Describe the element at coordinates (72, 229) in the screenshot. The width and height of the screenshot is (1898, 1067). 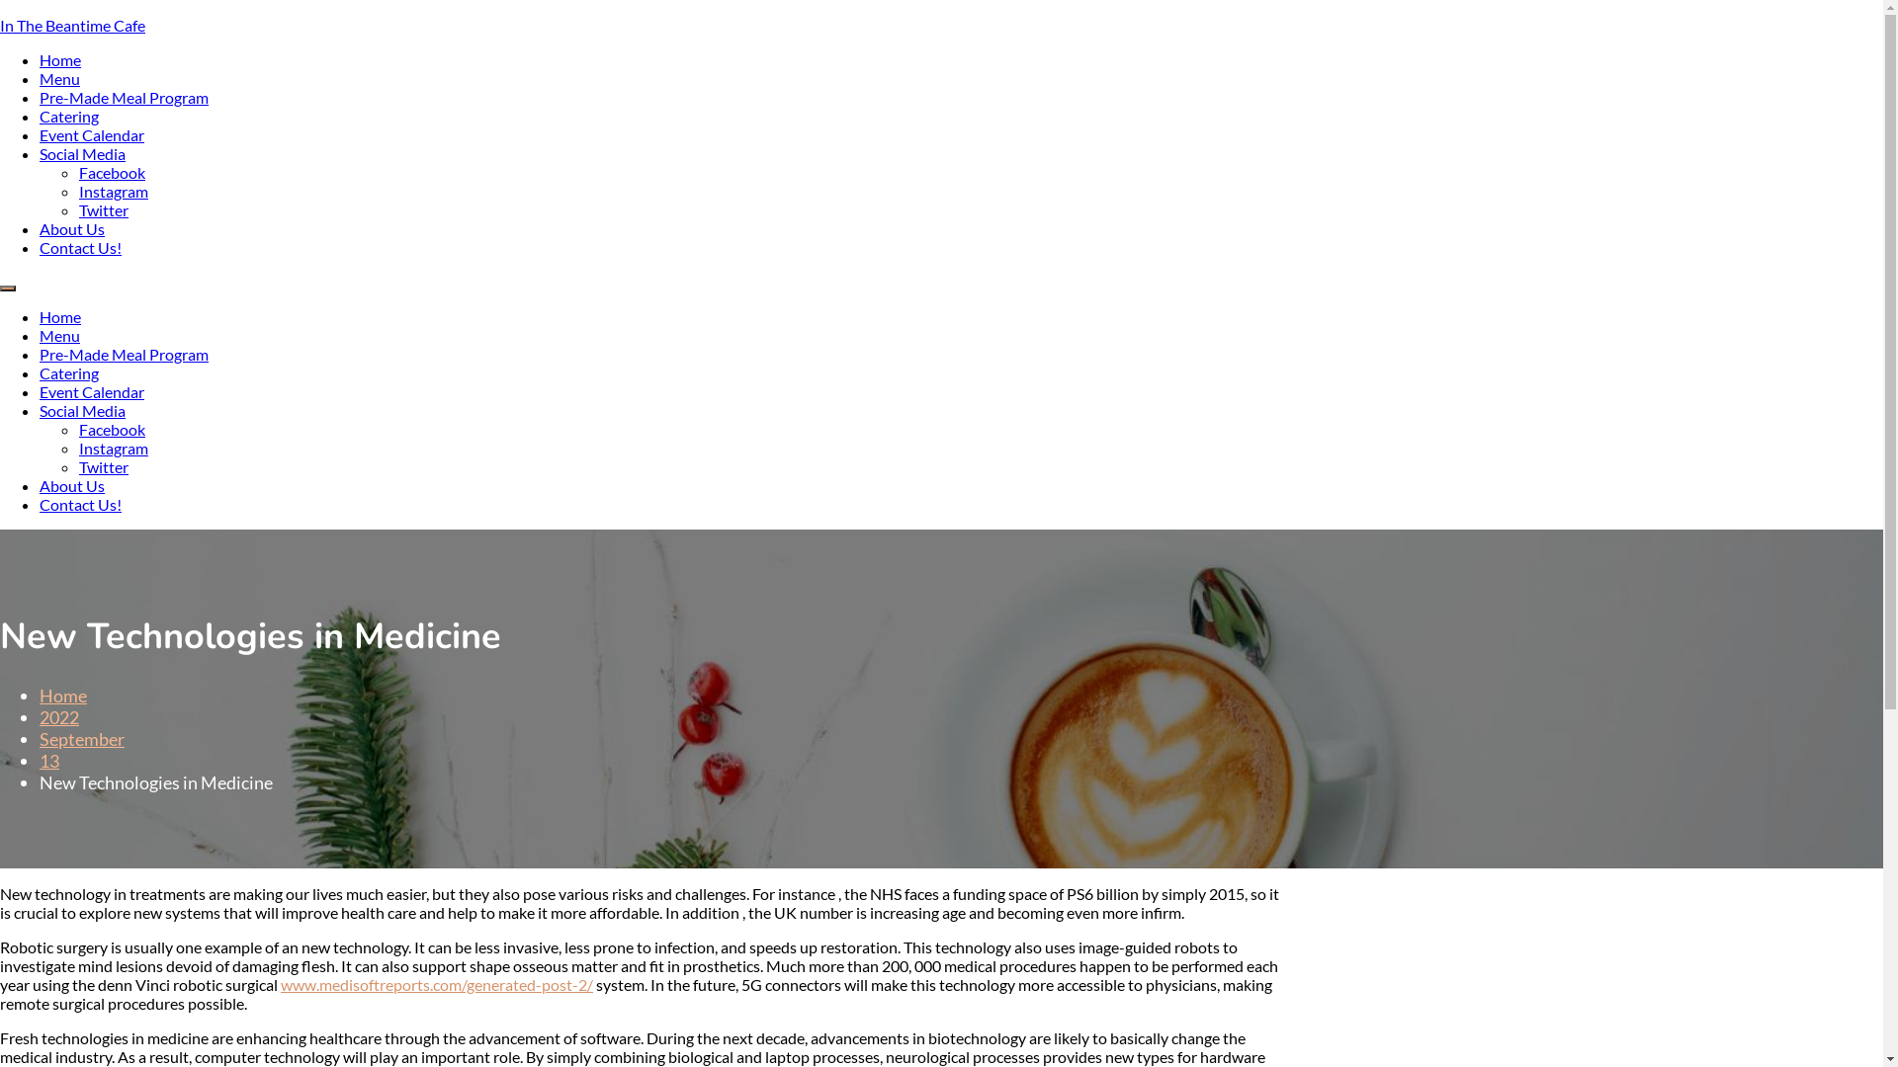
I see `About Us` at that location.